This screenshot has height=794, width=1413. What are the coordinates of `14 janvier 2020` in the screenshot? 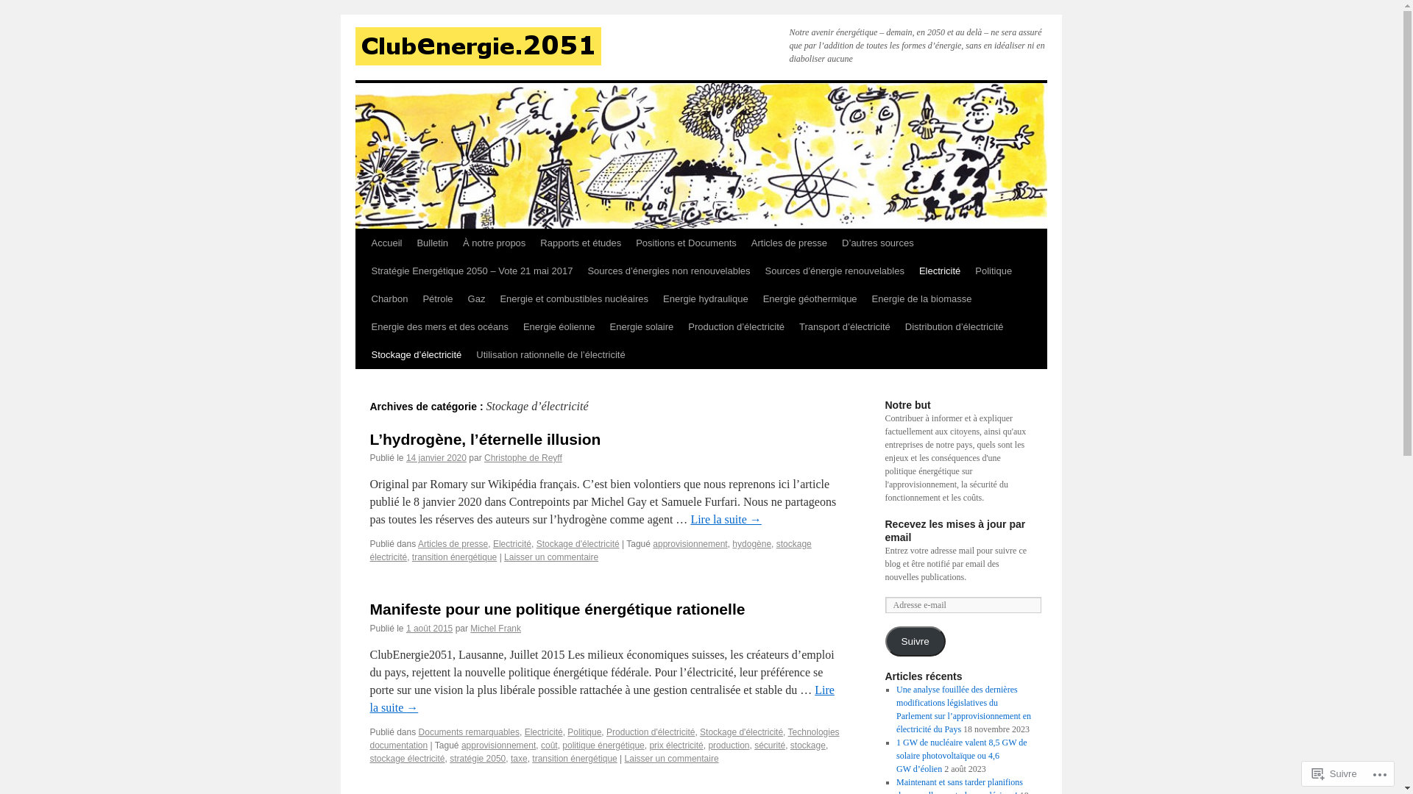 It's located at (436, 458).